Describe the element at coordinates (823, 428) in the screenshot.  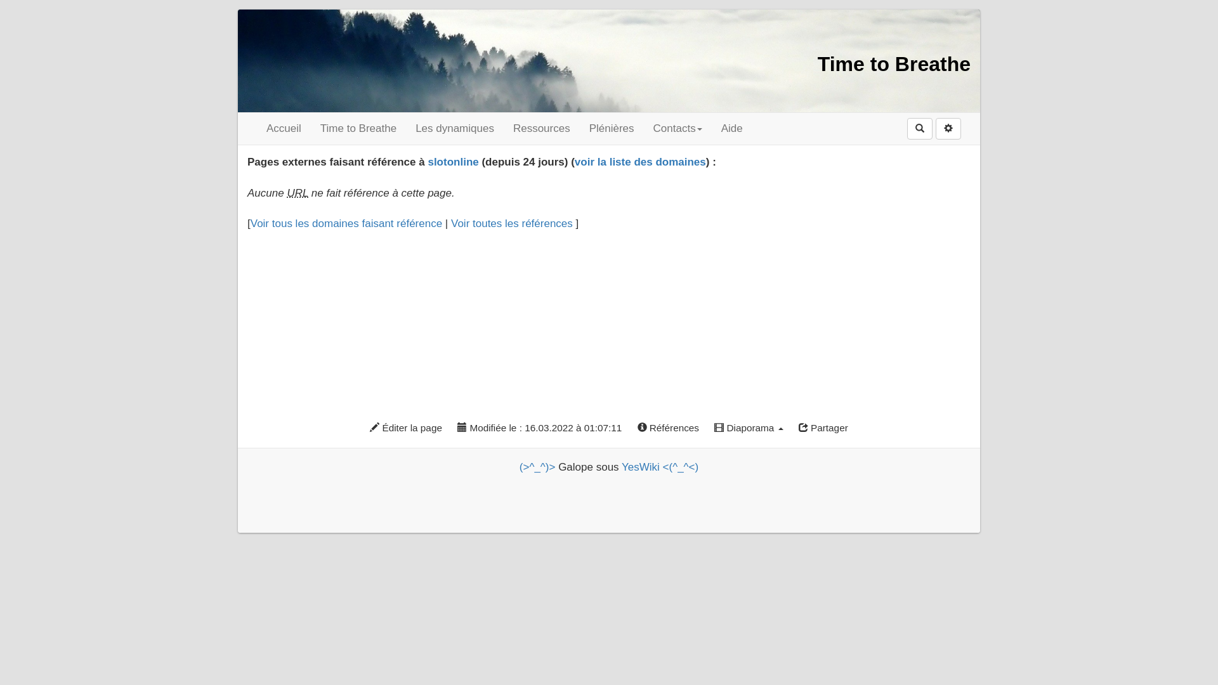
I see ` Partager` at that location.